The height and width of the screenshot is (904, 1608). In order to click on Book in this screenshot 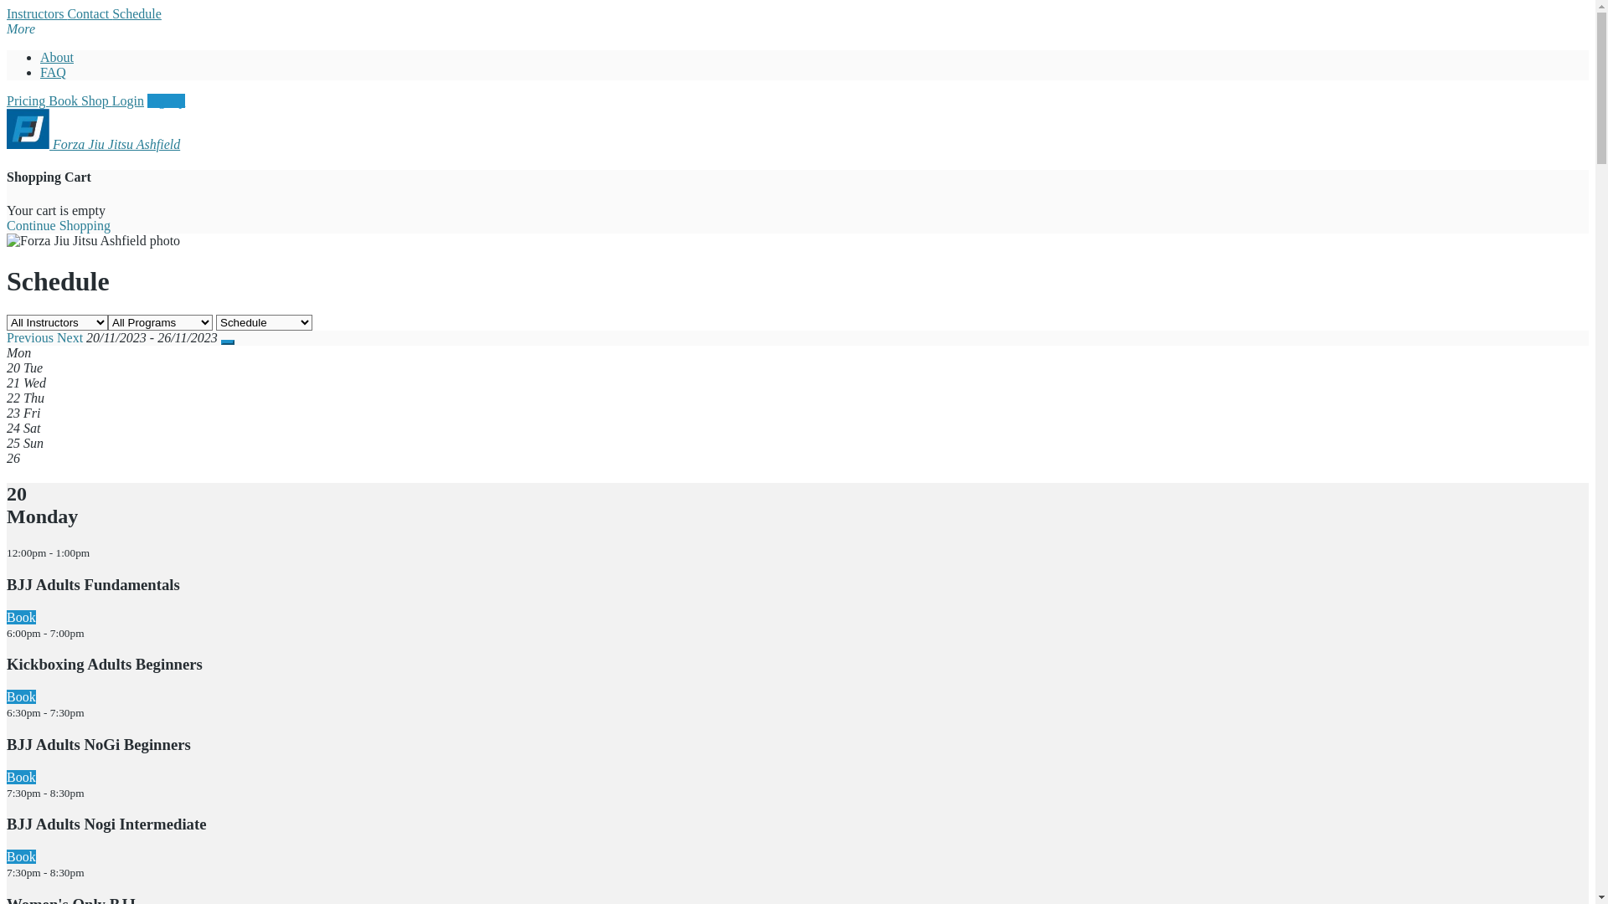, I will do `click(22, 777)`.